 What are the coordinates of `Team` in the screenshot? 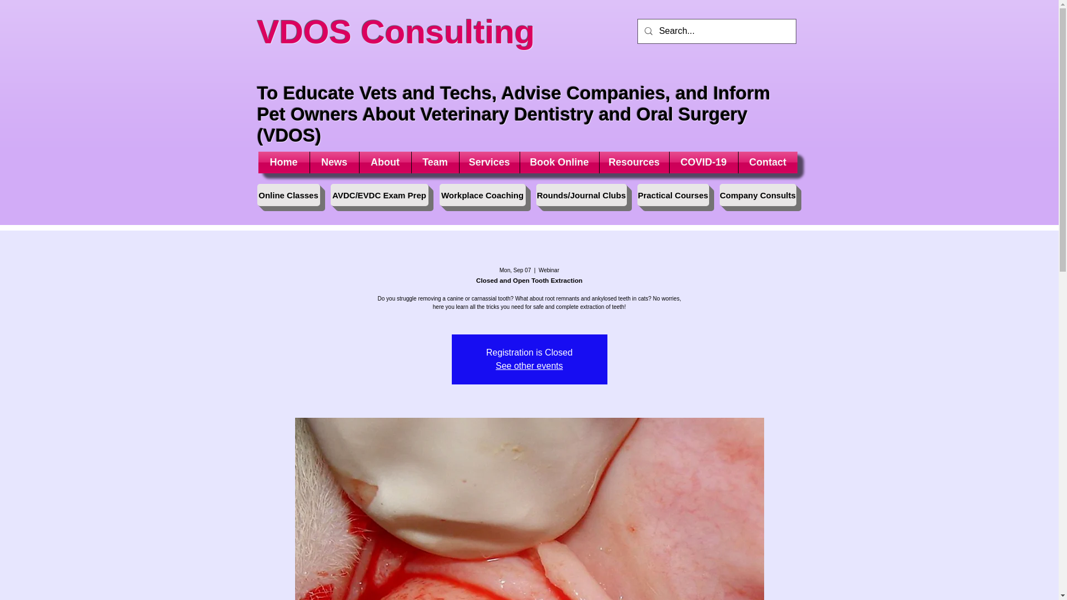 It's located at (435, 162).